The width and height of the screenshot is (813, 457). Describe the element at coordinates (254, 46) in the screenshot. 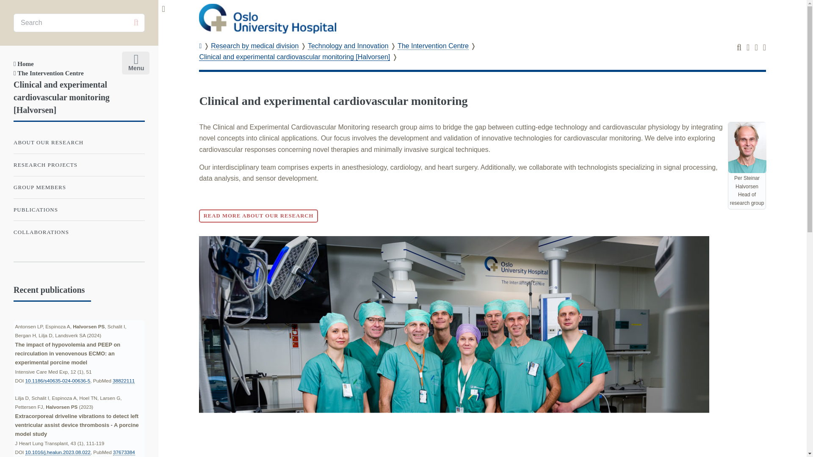

I see `Research by medical division` at that location.